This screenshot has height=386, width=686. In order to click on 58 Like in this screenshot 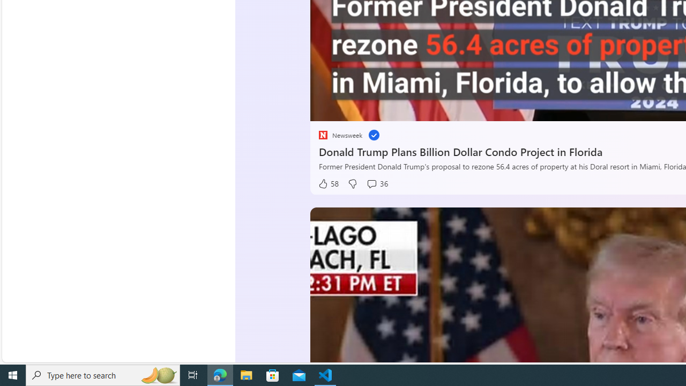, I will do `click(328, 184)`.